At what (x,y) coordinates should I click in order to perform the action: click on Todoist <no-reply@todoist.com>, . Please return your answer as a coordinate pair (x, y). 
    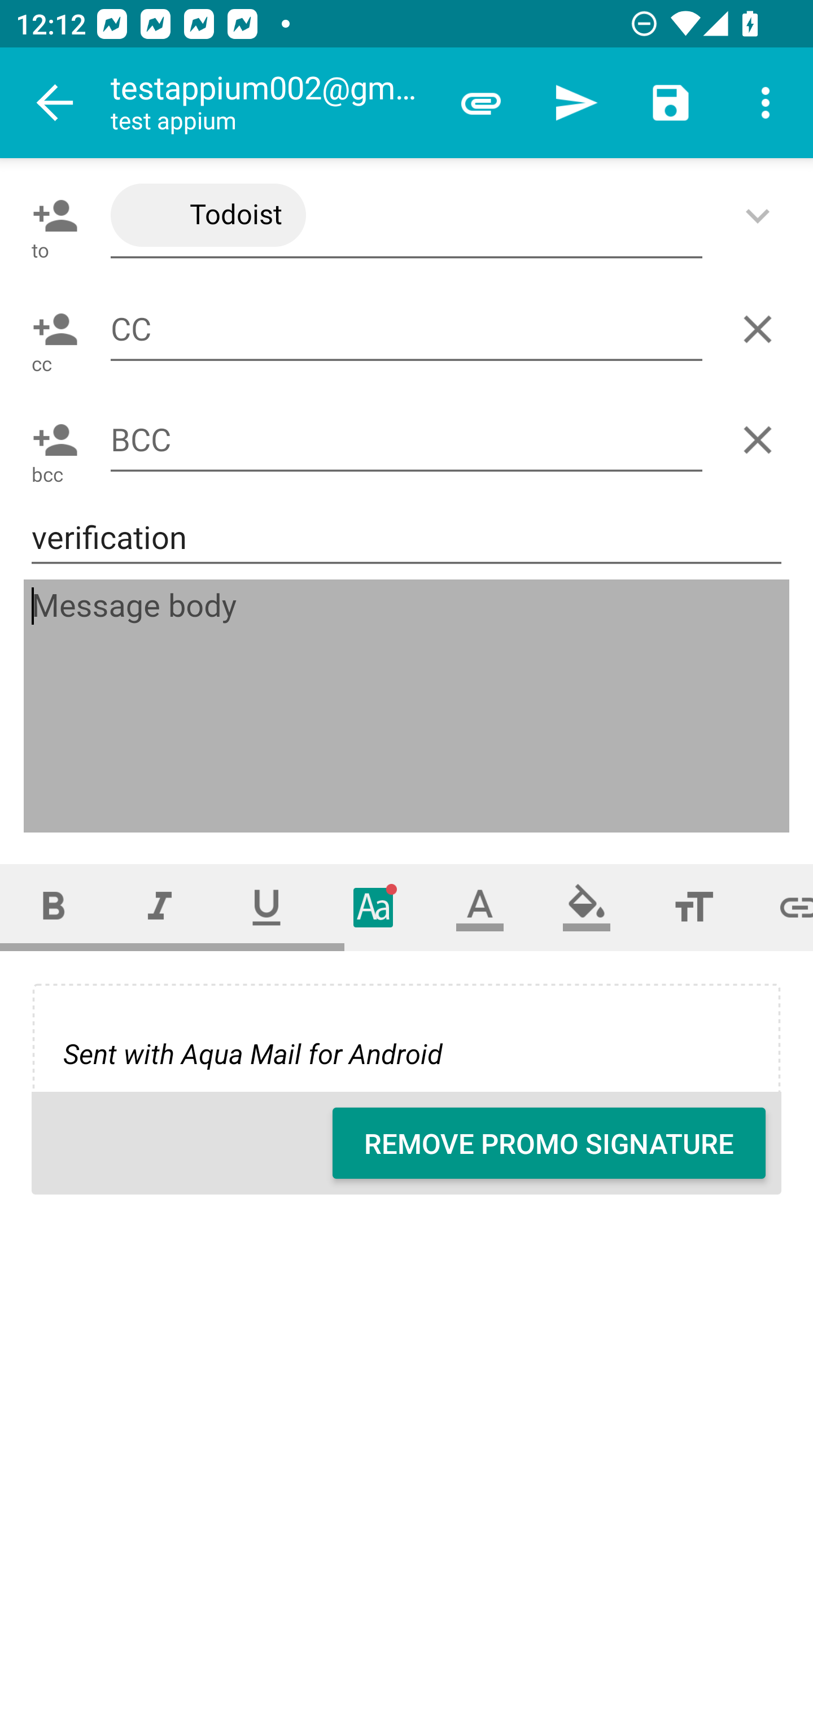
    Looking at the image, I should click on (406, 216).